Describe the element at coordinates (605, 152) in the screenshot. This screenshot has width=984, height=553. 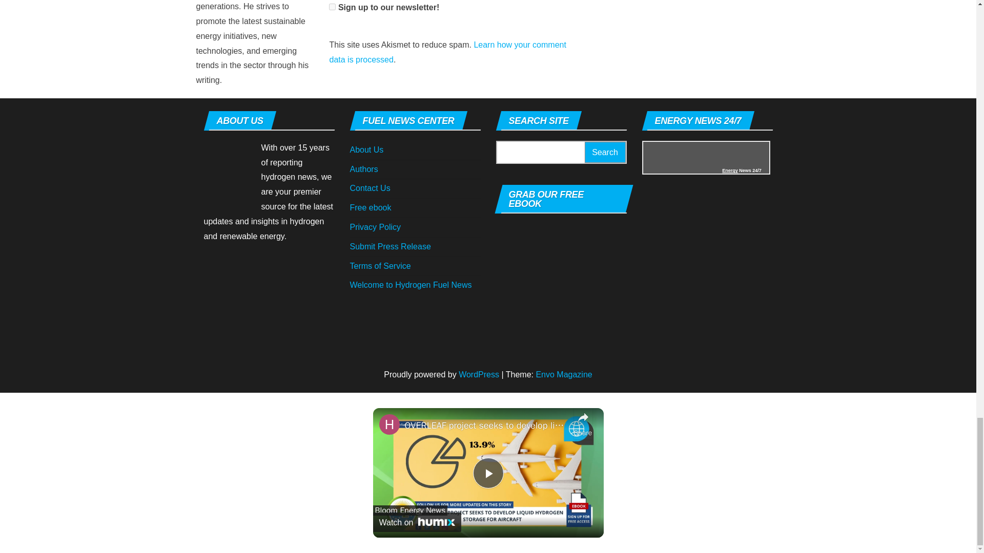
I see `Search` at that location.